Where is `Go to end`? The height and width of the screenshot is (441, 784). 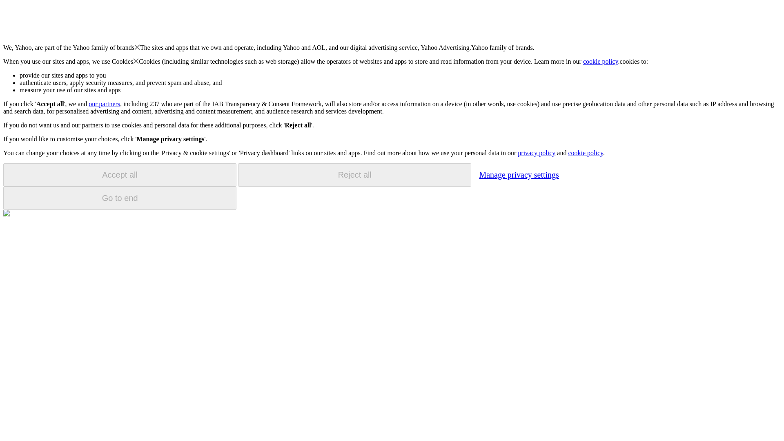 Go to end is located at coordinates (120, 198).